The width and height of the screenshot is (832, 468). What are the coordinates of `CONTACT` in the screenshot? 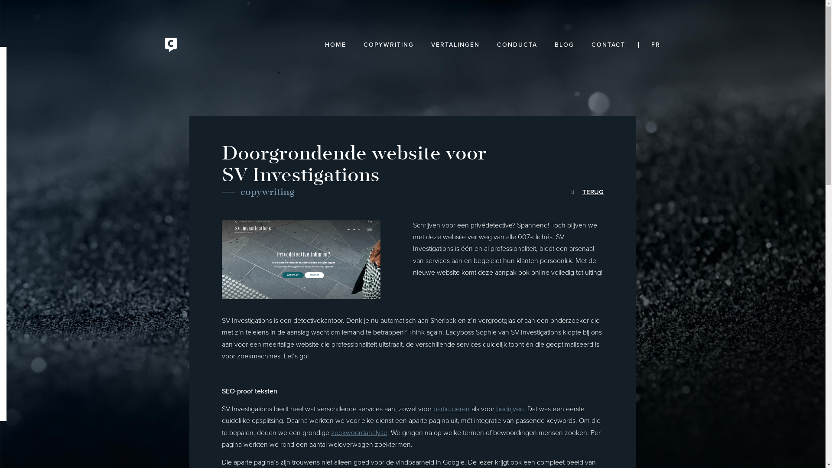 It's located at (608, 45).